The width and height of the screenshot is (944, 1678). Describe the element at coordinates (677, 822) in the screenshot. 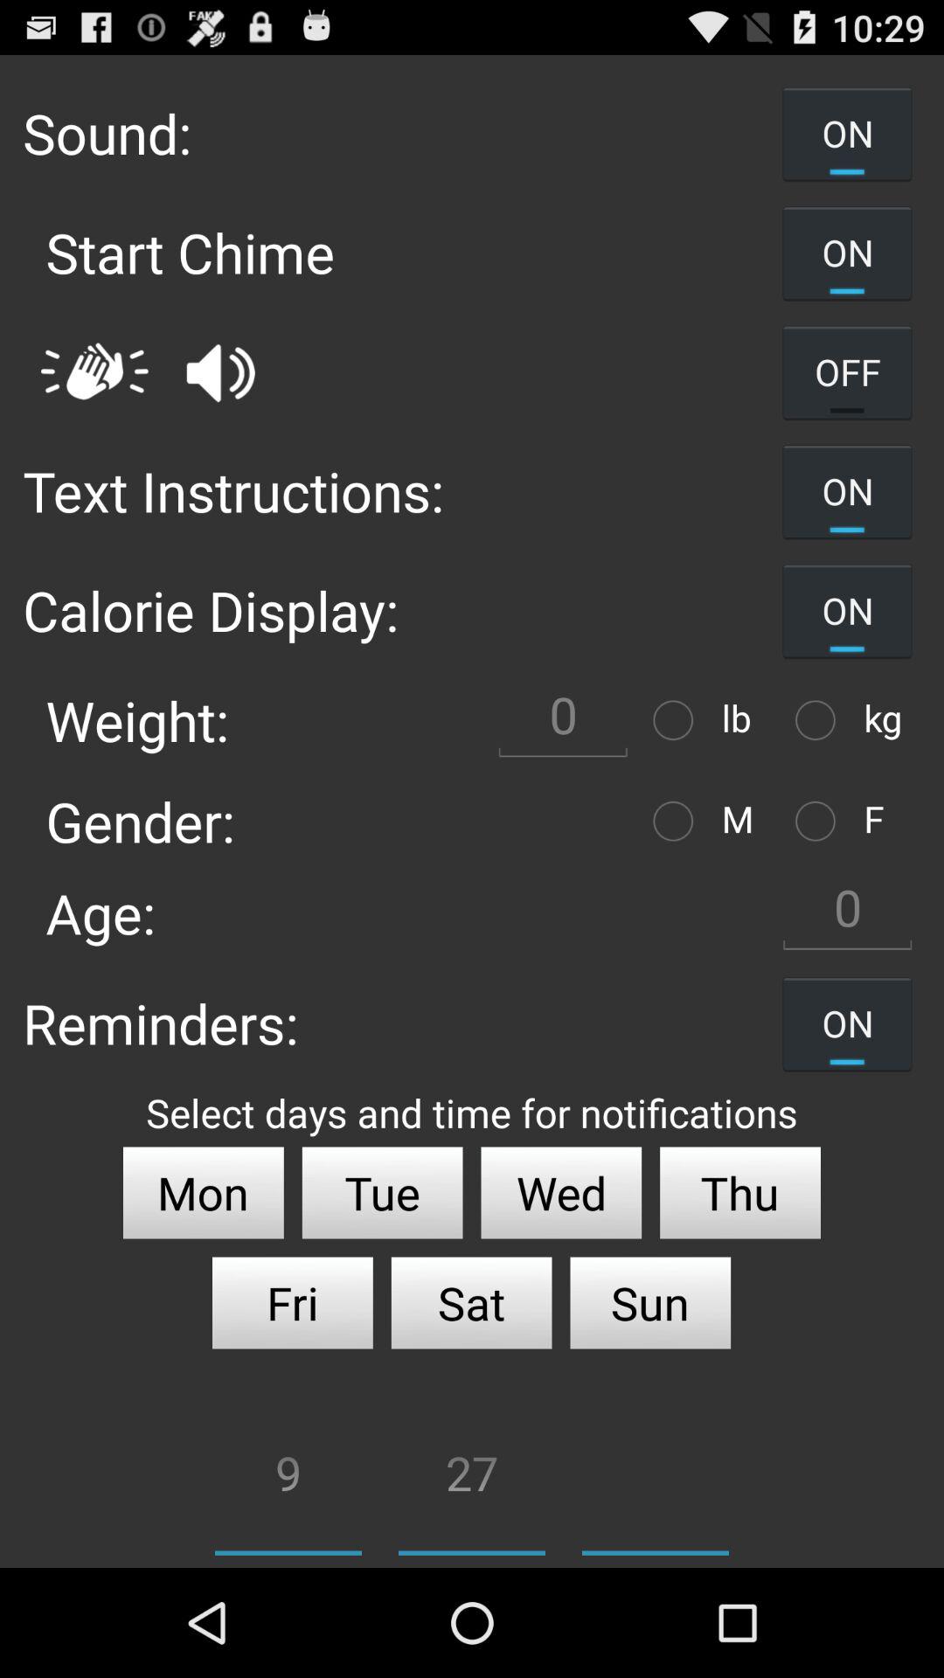

I see `choose option` at that location.